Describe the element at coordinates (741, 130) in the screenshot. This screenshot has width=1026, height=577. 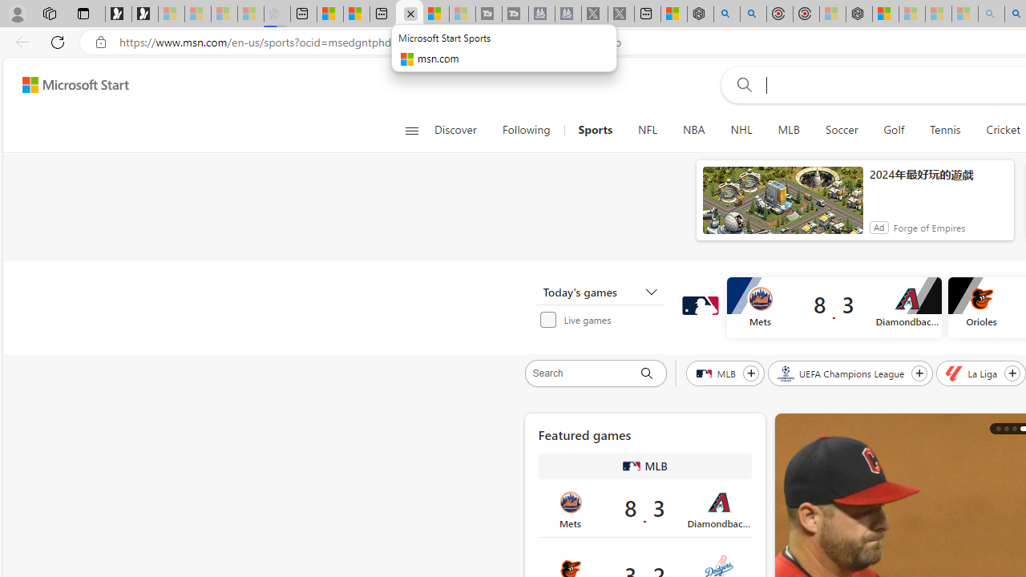
I see `NHL` at that location.